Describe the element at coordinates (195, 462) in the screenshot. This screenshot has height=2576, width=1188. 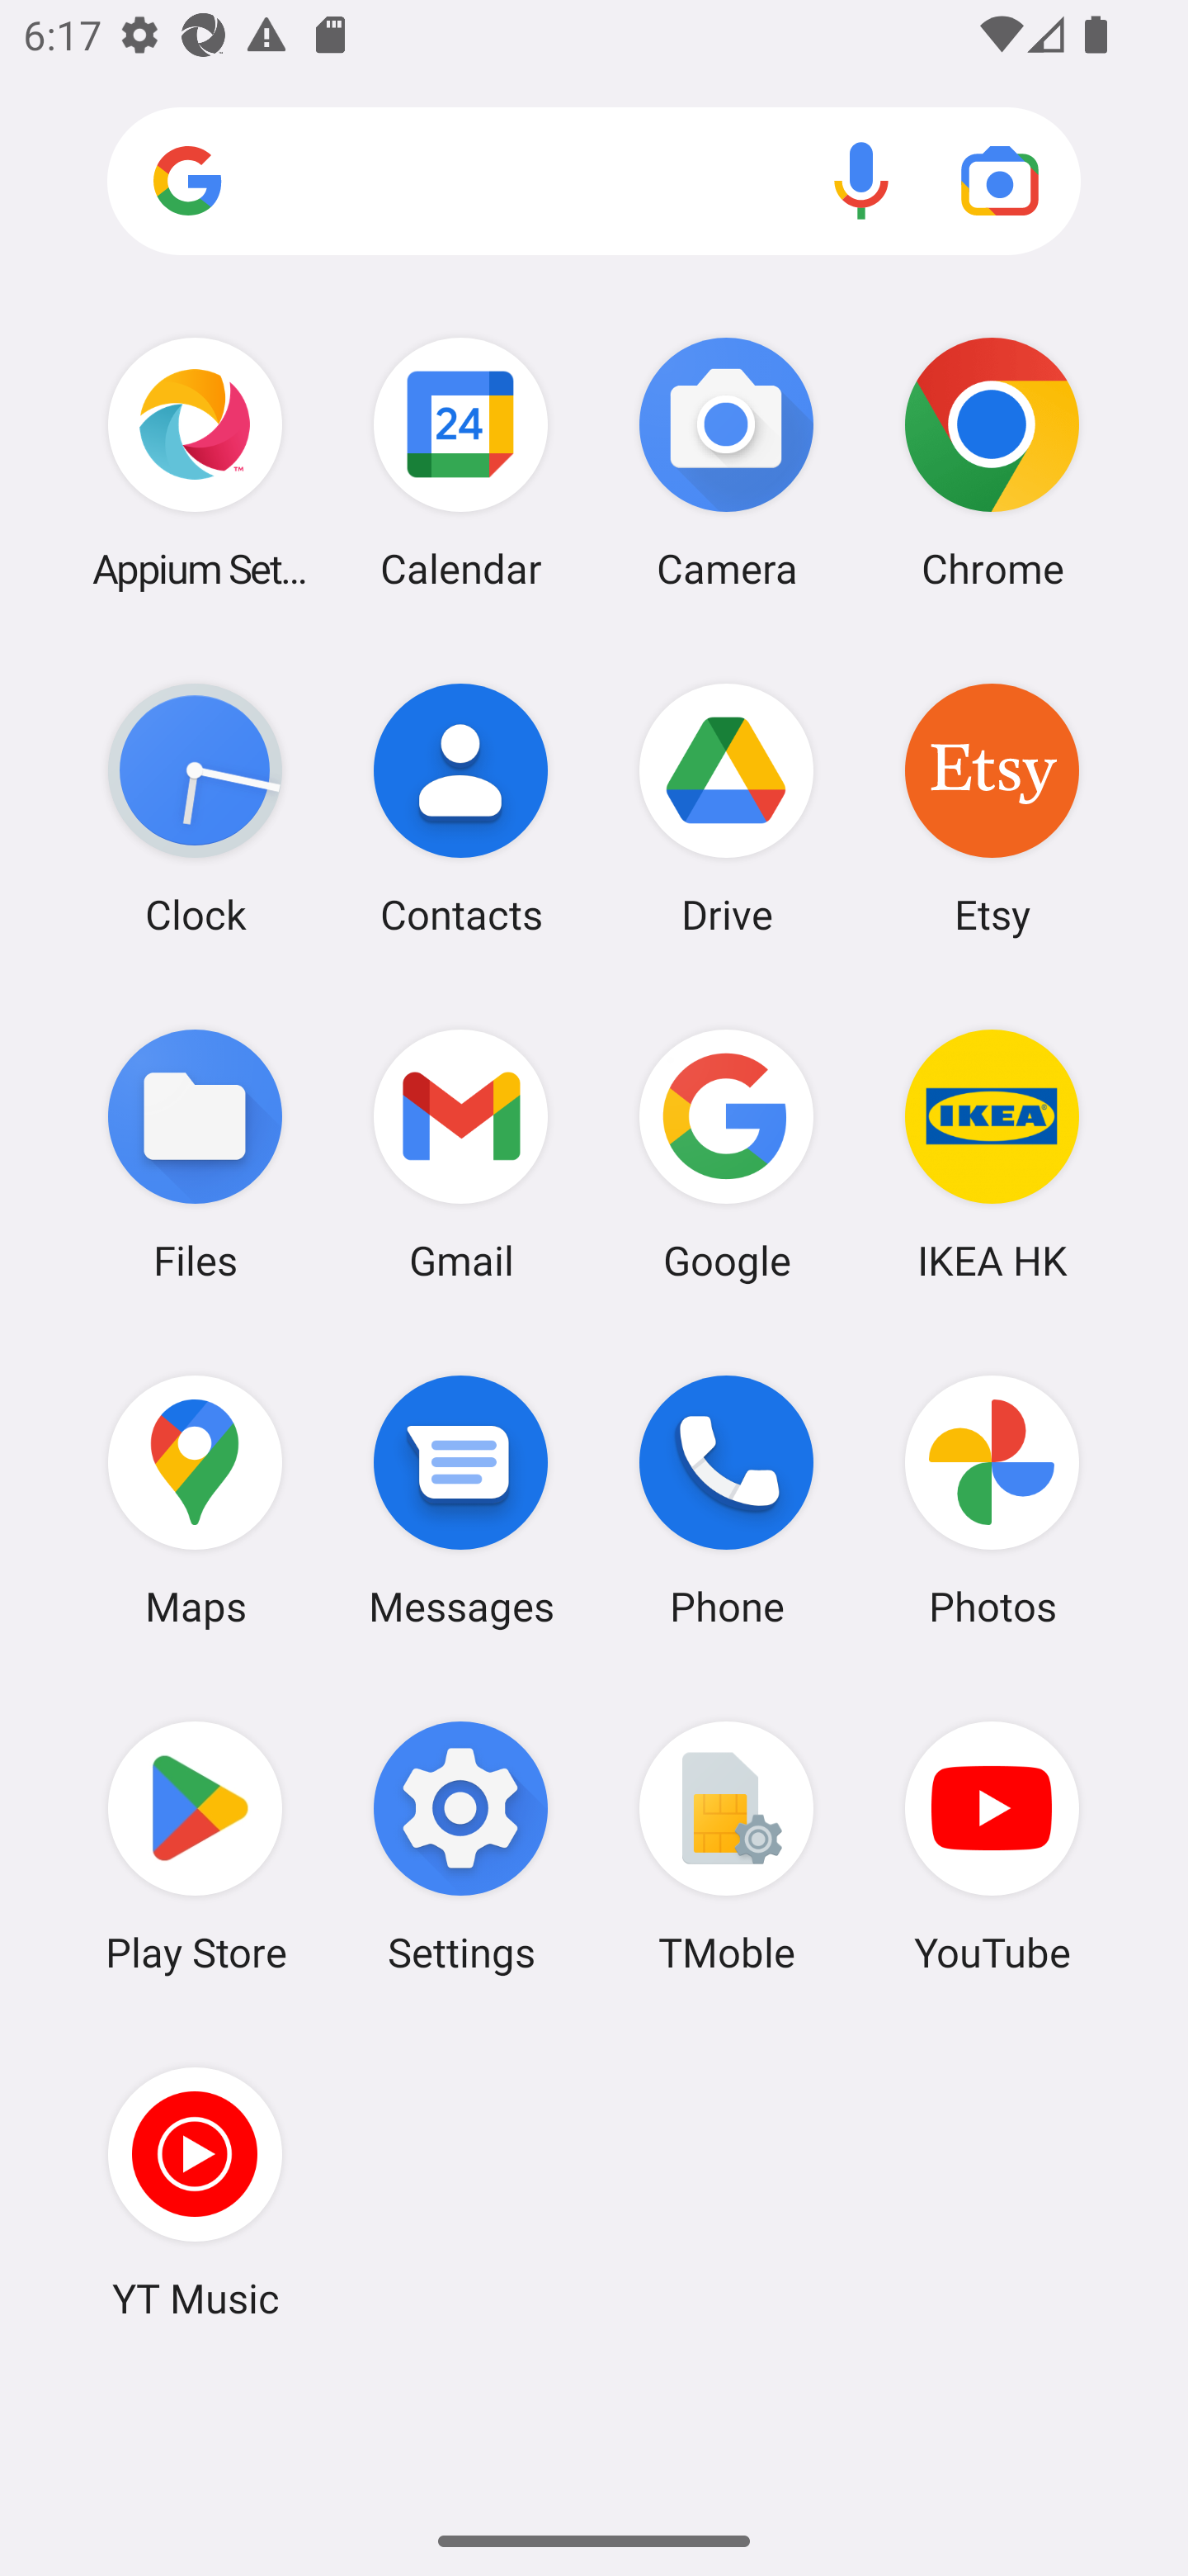
I see `Appium Settings` at that location.